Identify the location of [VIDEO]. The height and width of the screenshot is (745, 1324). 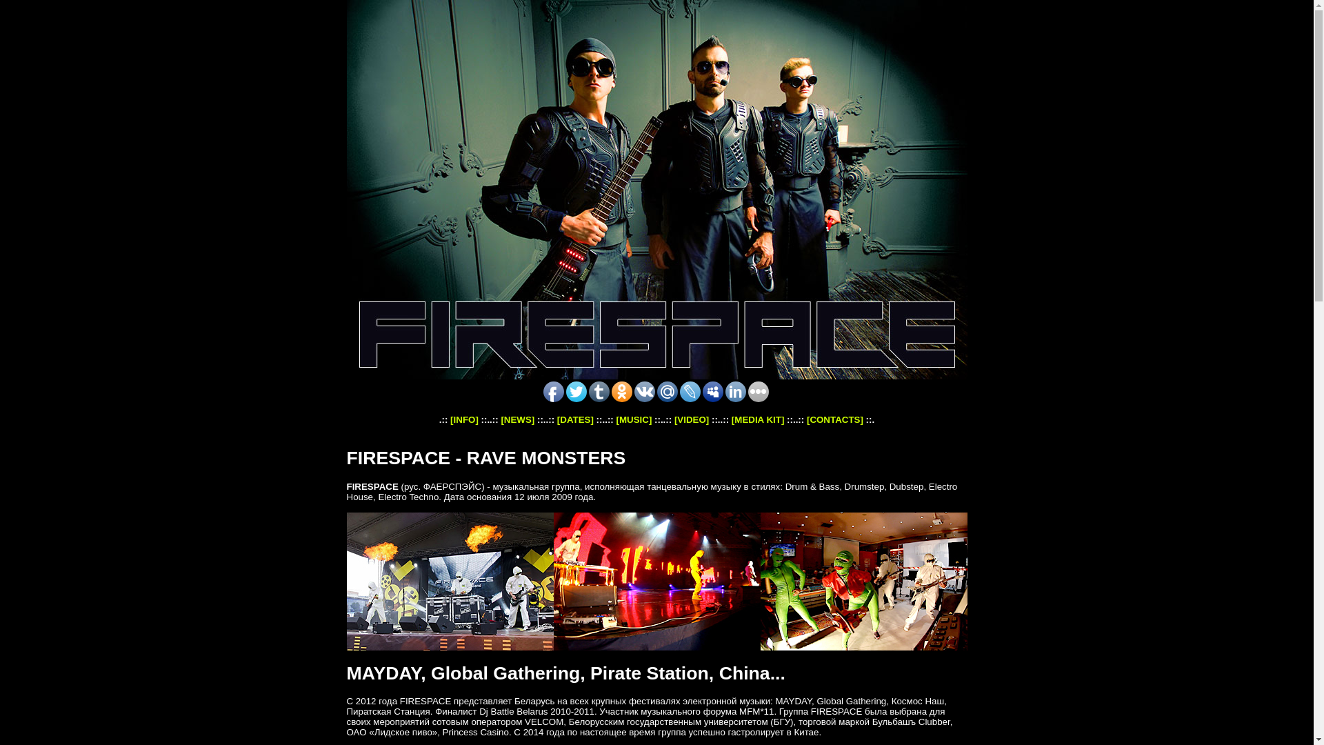
(692, 419).